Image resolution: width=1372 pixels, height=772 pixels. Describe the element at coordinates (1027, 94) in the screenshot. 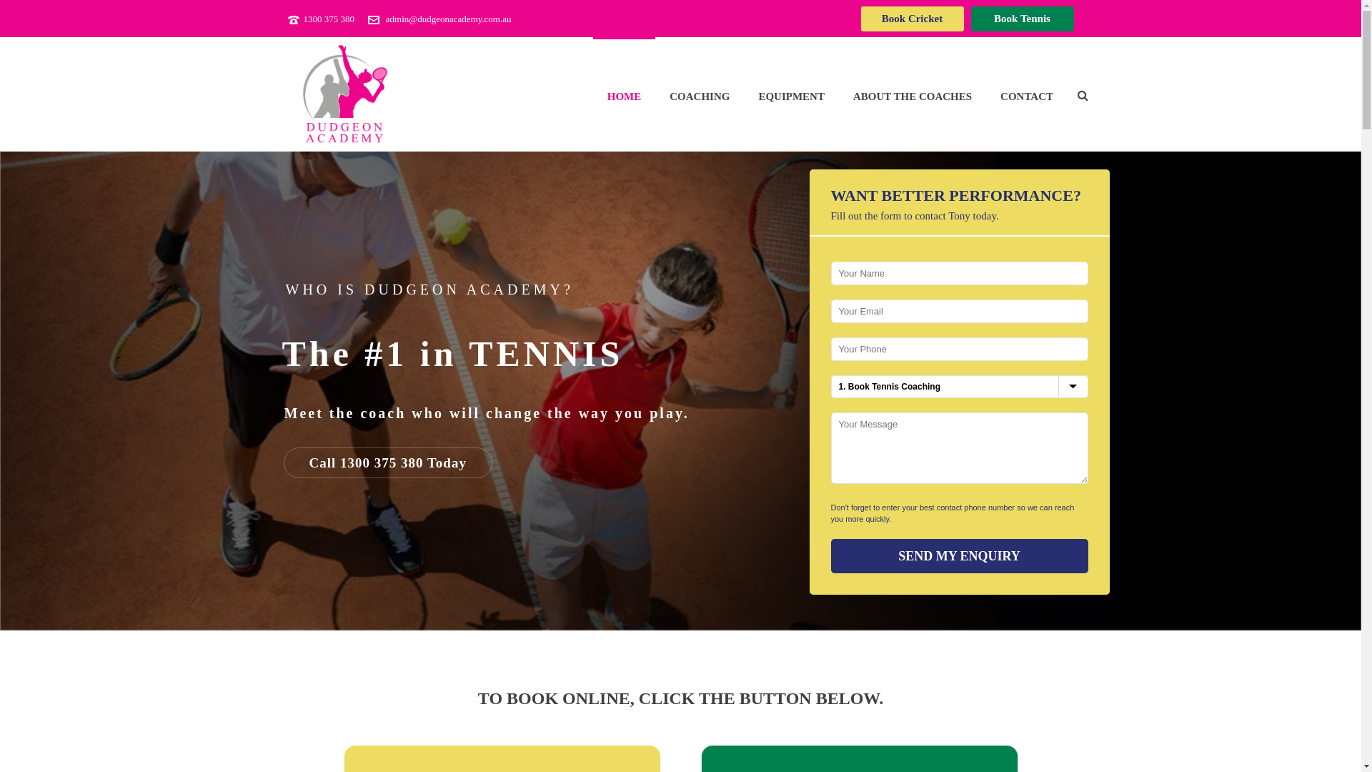

I see `CONTACT` at that location.